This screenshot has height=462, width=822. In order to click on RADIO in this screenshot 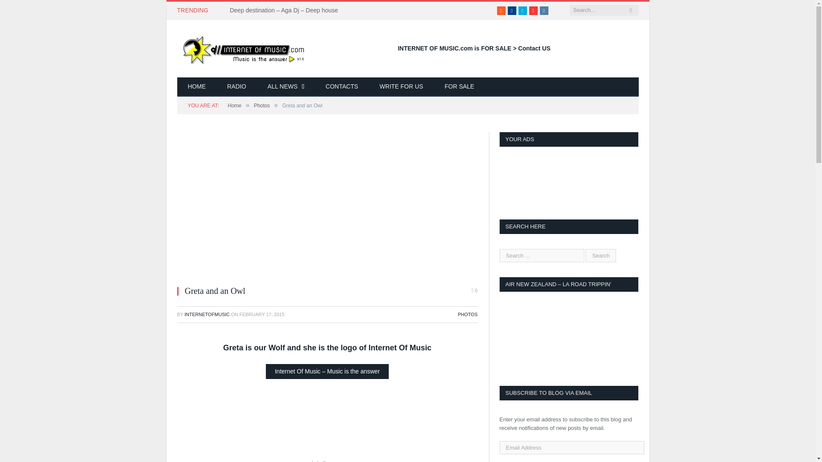, I will do `click(236, 87)`.